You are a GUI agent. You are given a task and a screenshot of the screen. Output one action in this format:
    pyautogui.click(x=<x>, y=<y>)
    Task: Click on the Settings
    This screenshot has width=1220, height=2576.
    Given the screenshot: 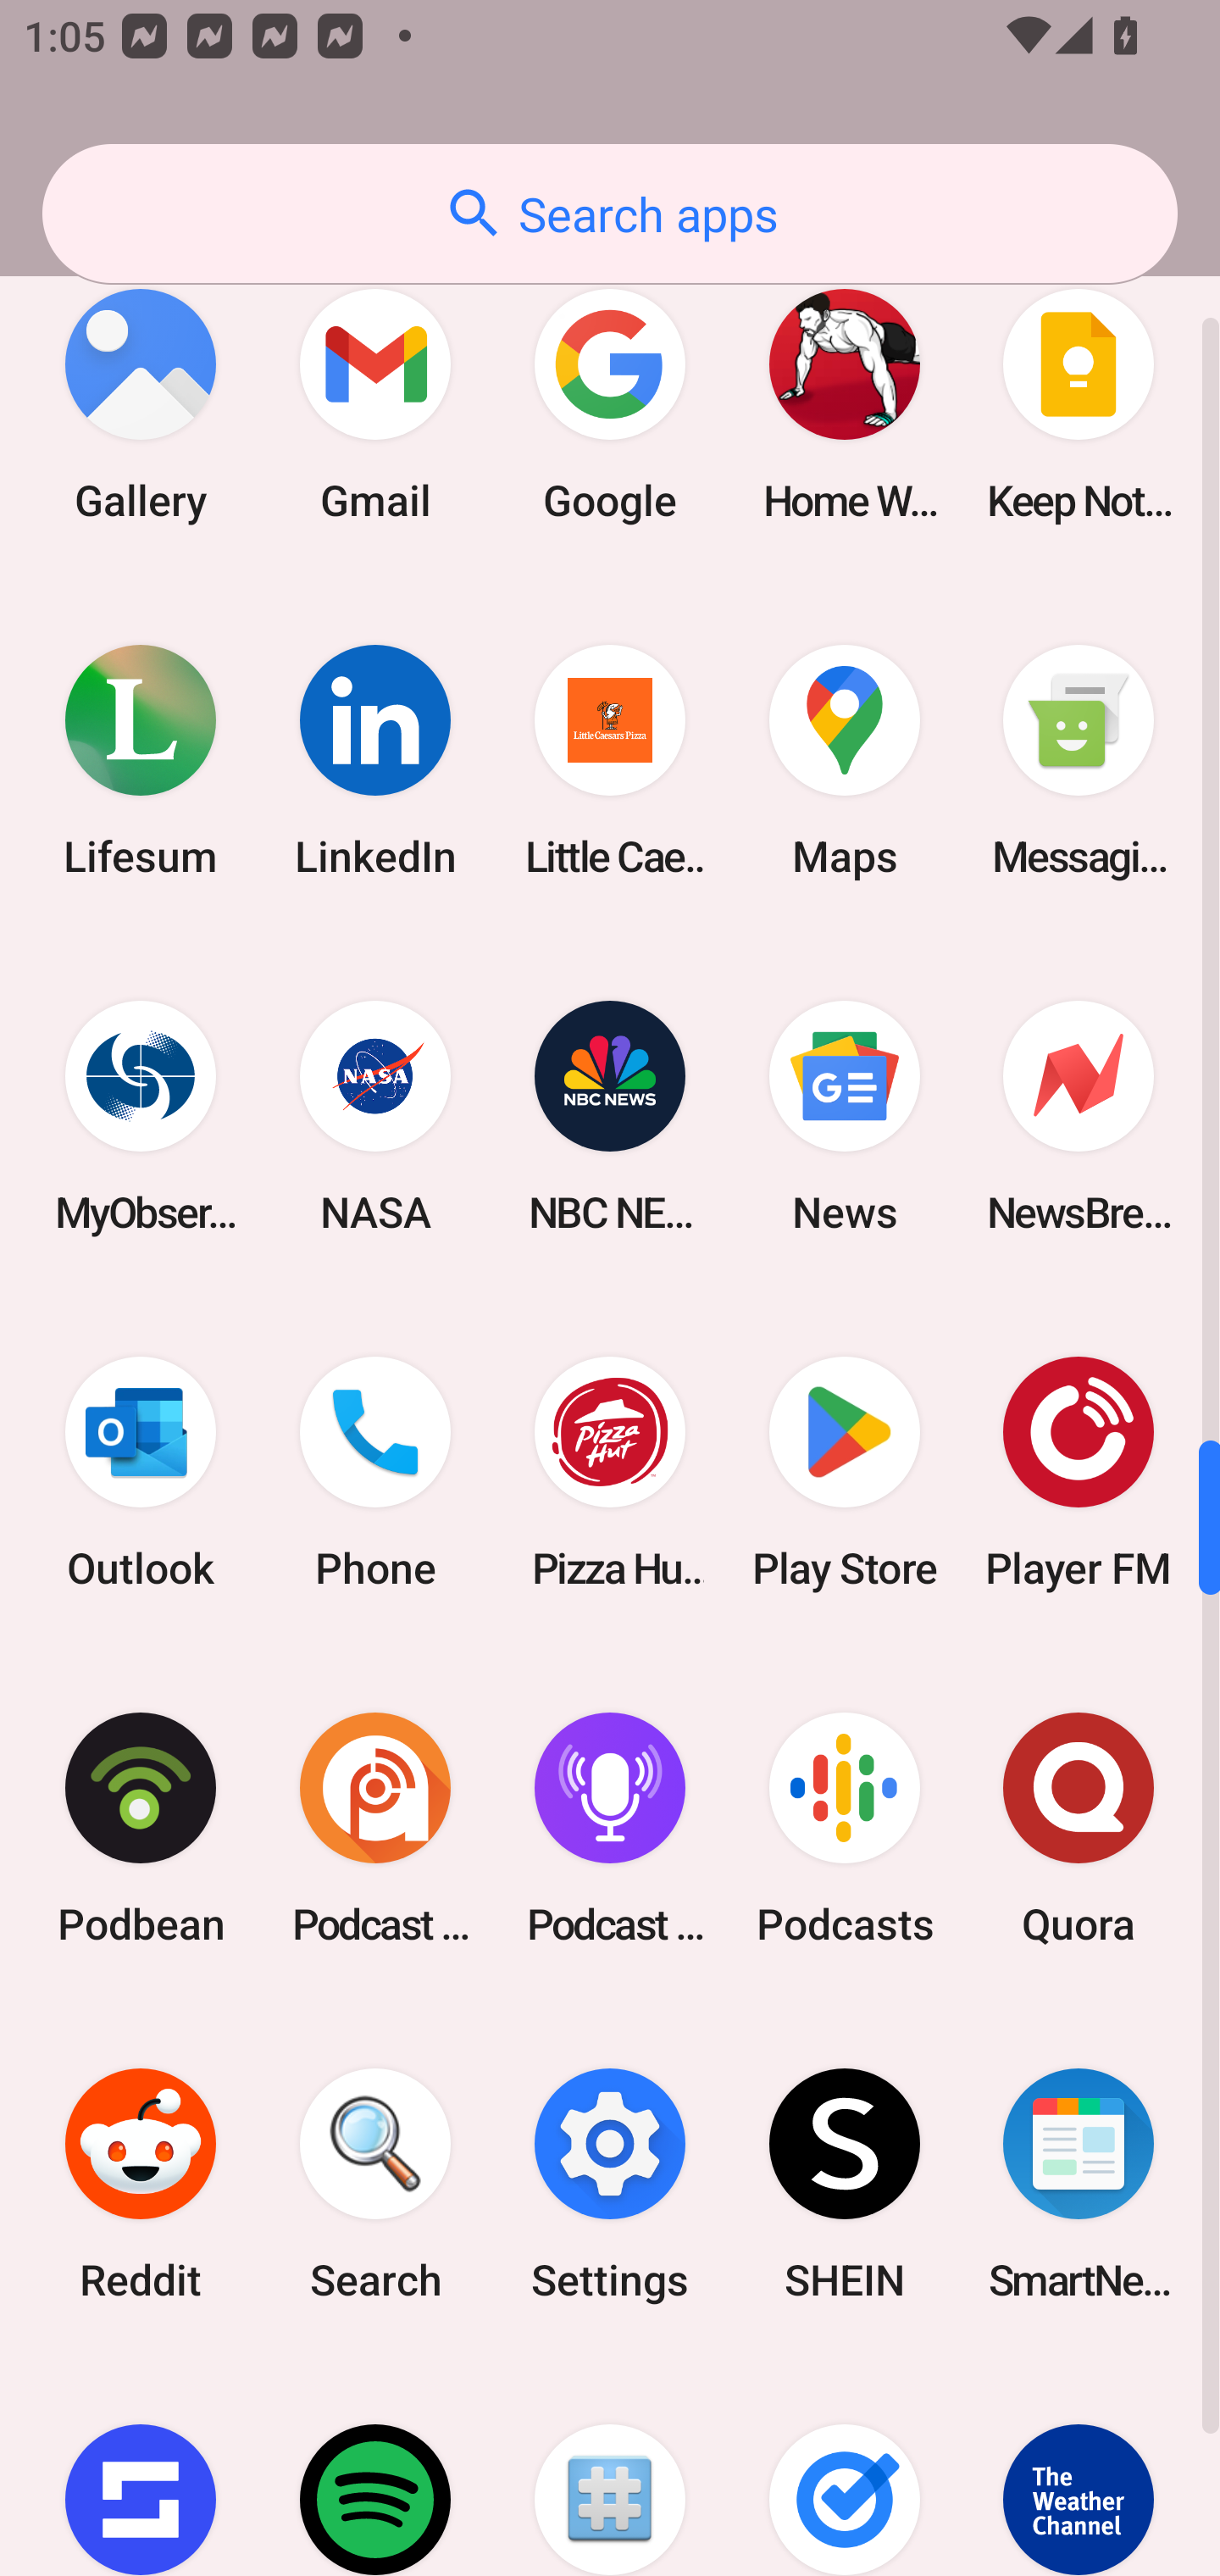 What is the action you would take?
    pyautogui.click(x=610, y=2185)
    